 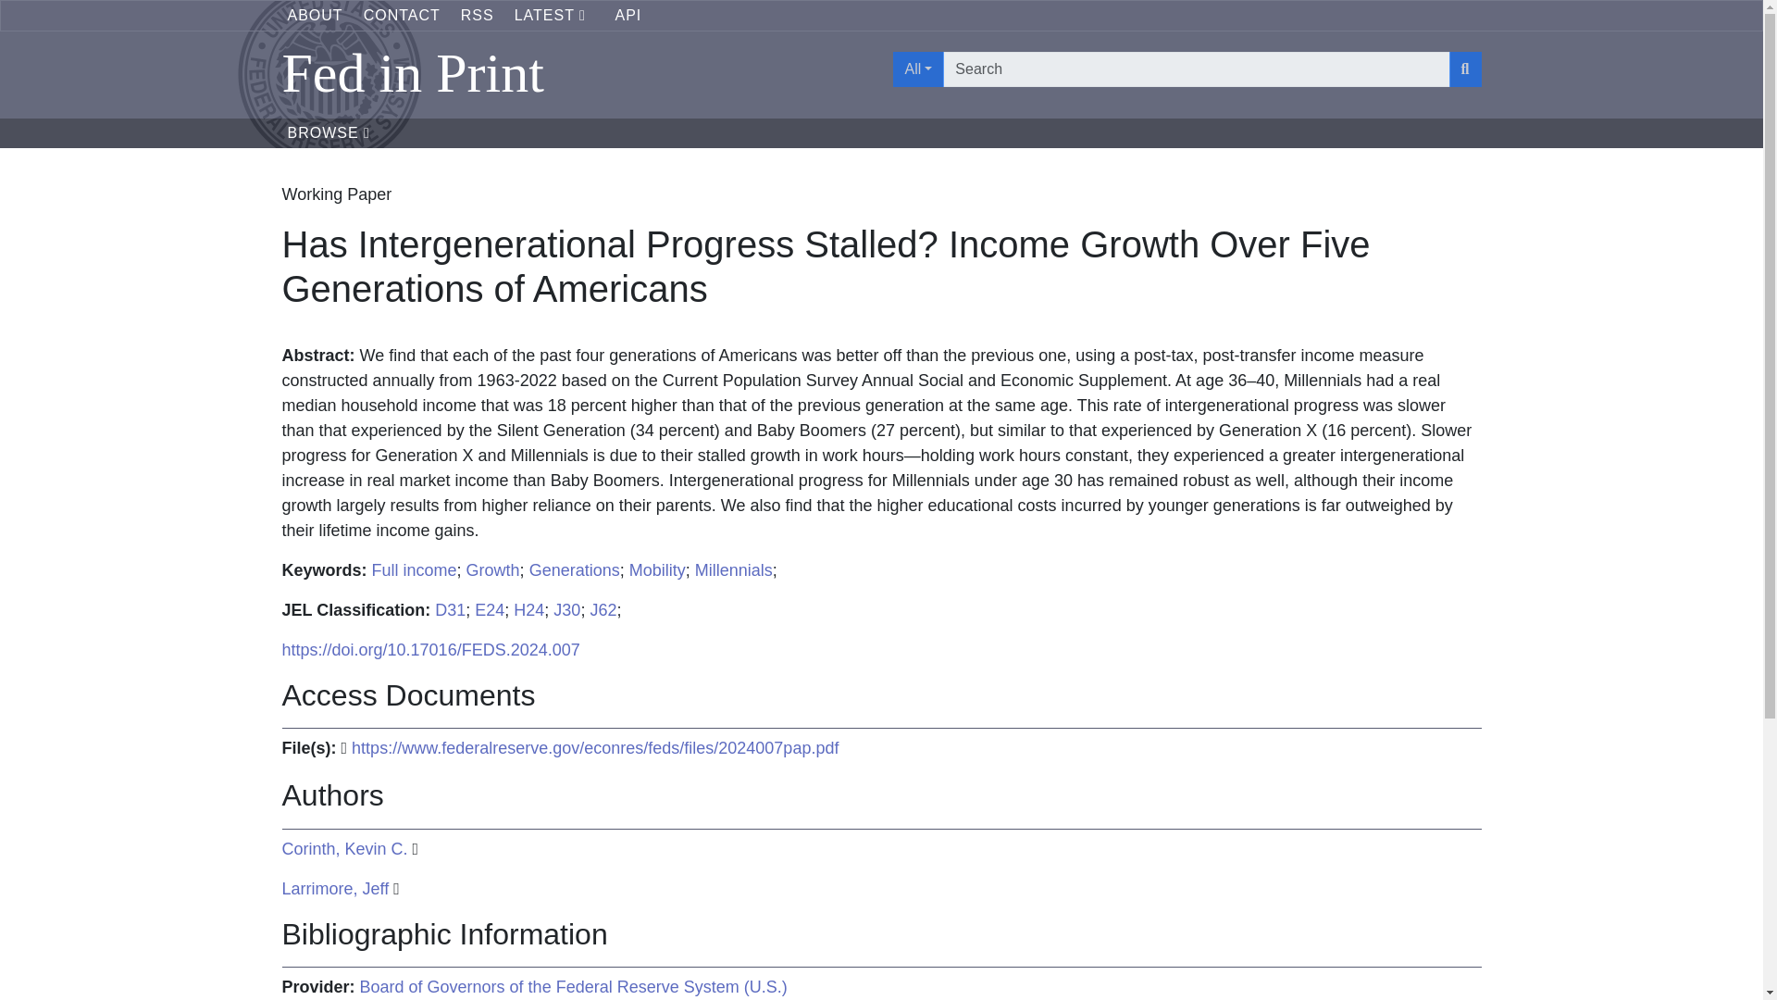 I want to click on LATEST, so click(x=555, y=15).